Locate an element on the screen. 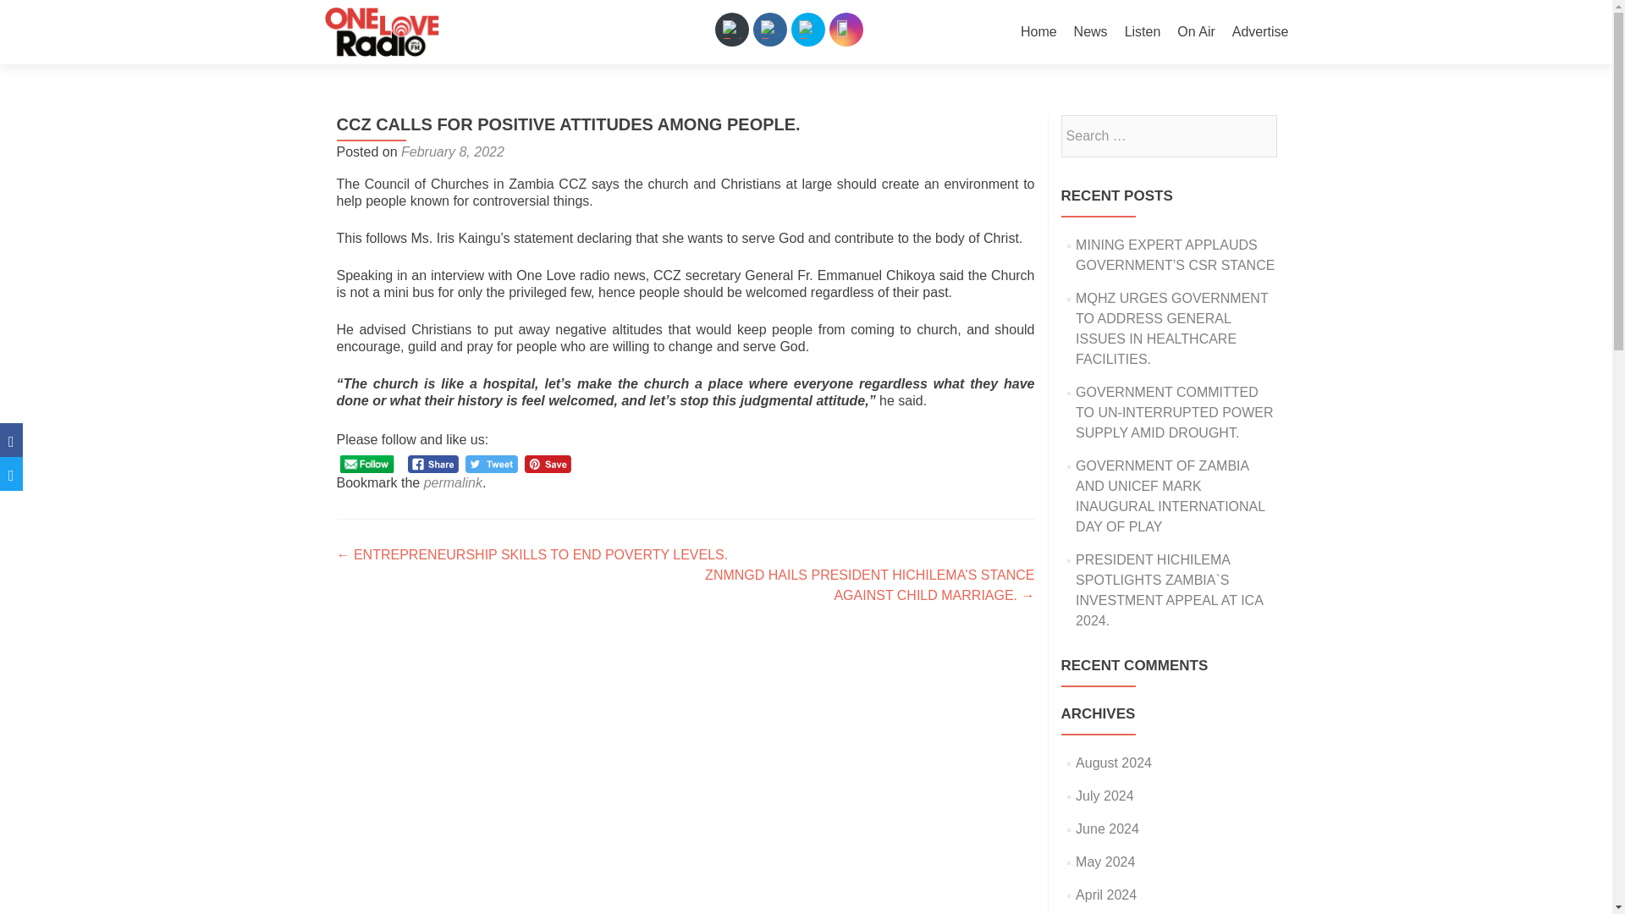 This screenshot has width=1625, height=914. Advertise is located at coordinates (1259, 32).